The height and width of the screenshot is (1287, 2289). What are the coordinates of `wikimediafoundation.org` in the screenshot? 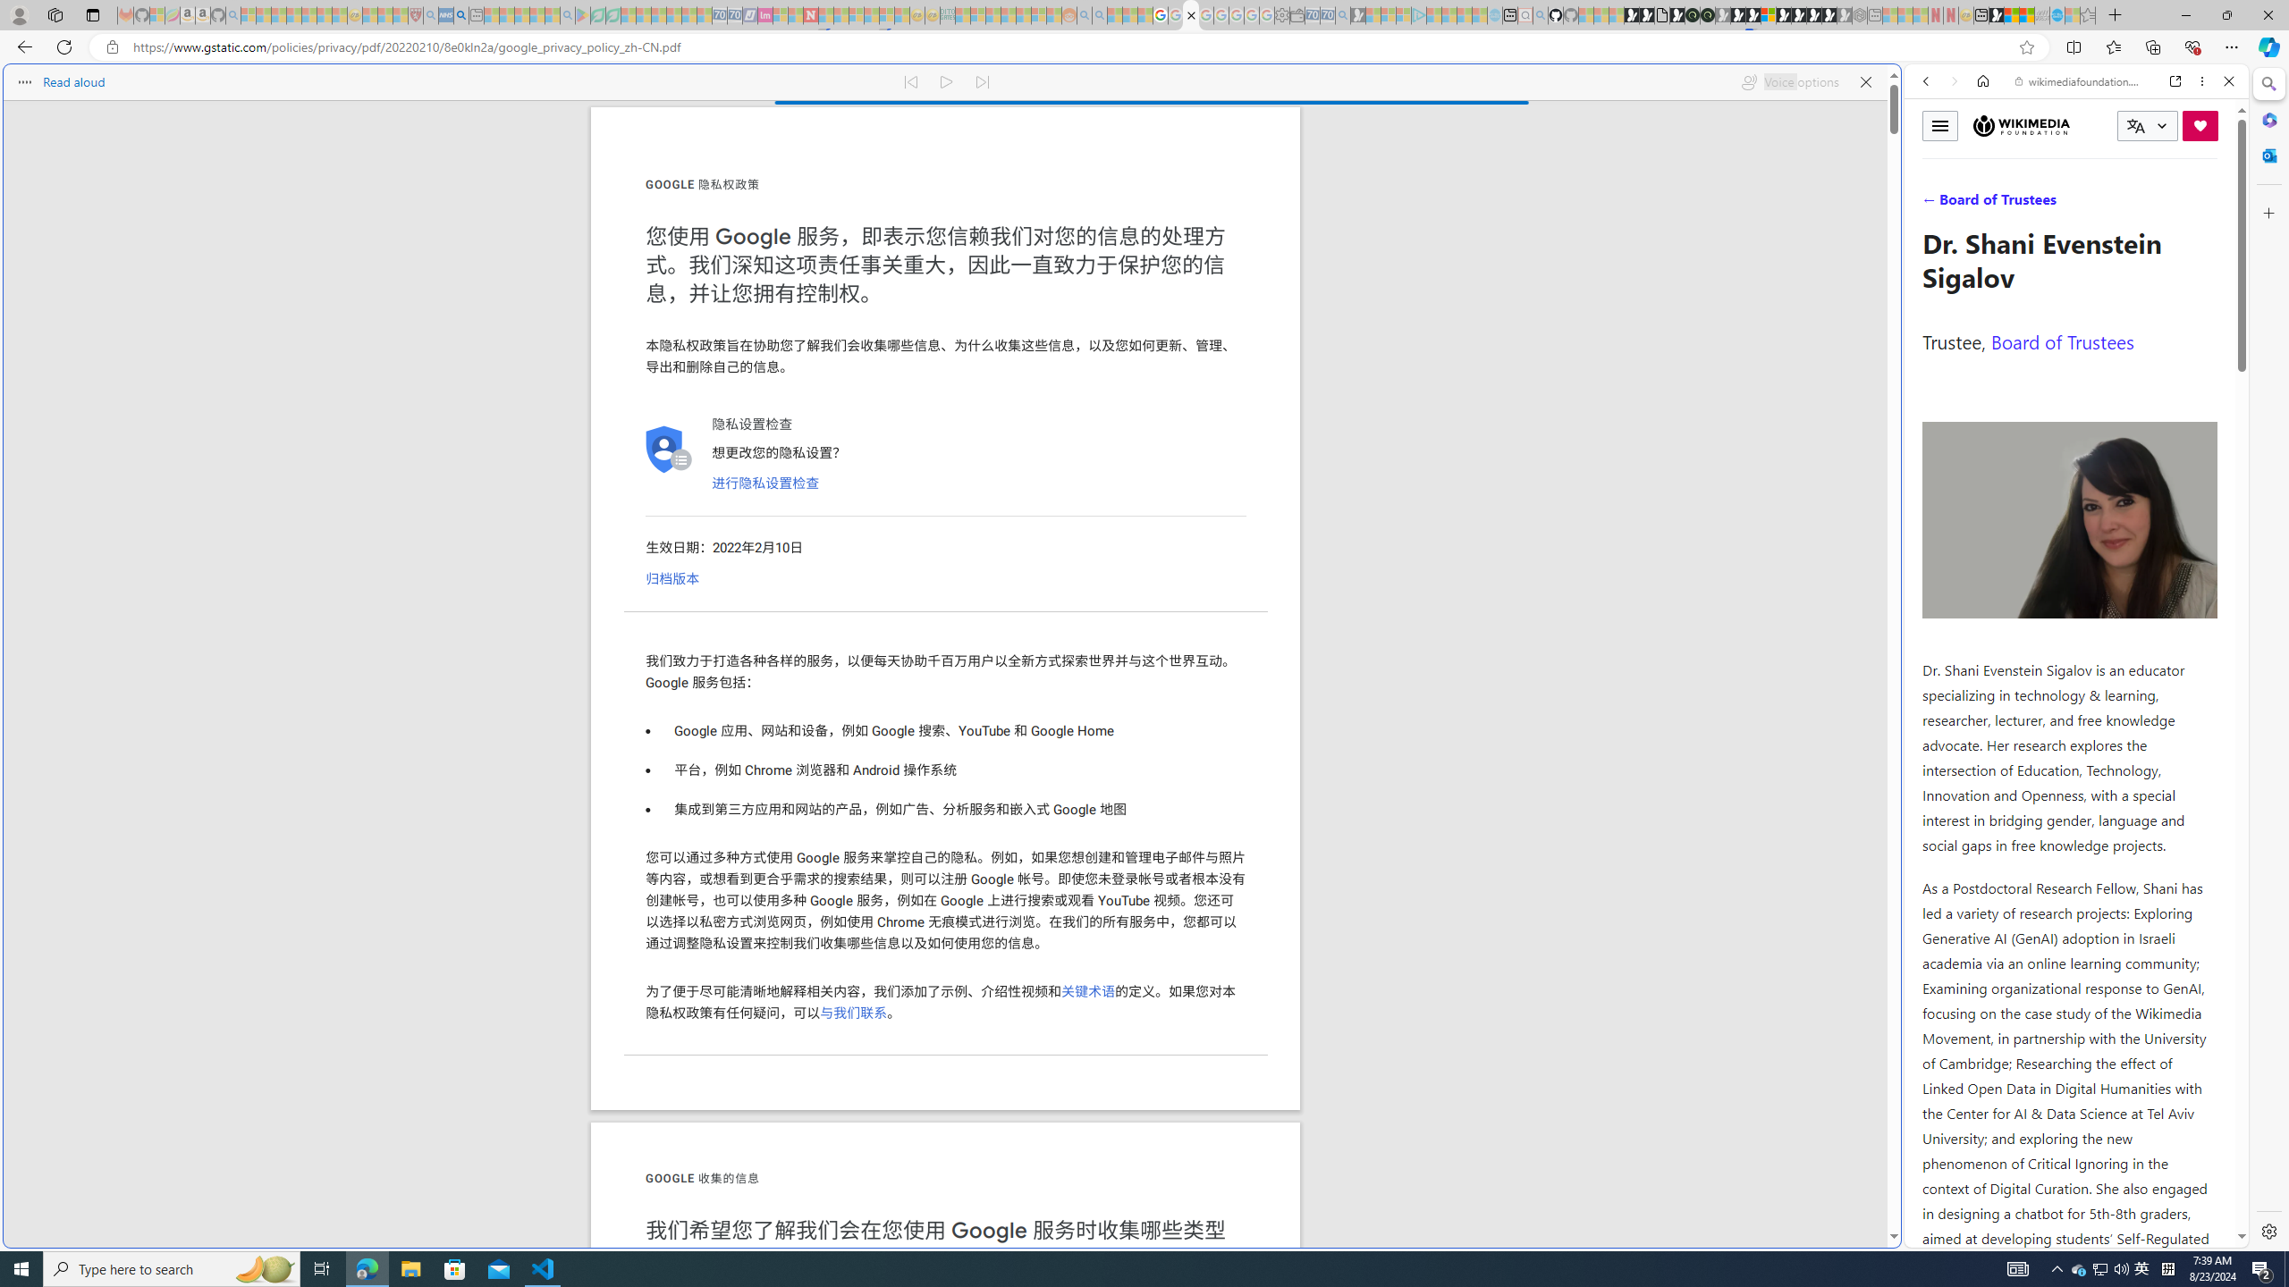 It's located at (2080, 81).